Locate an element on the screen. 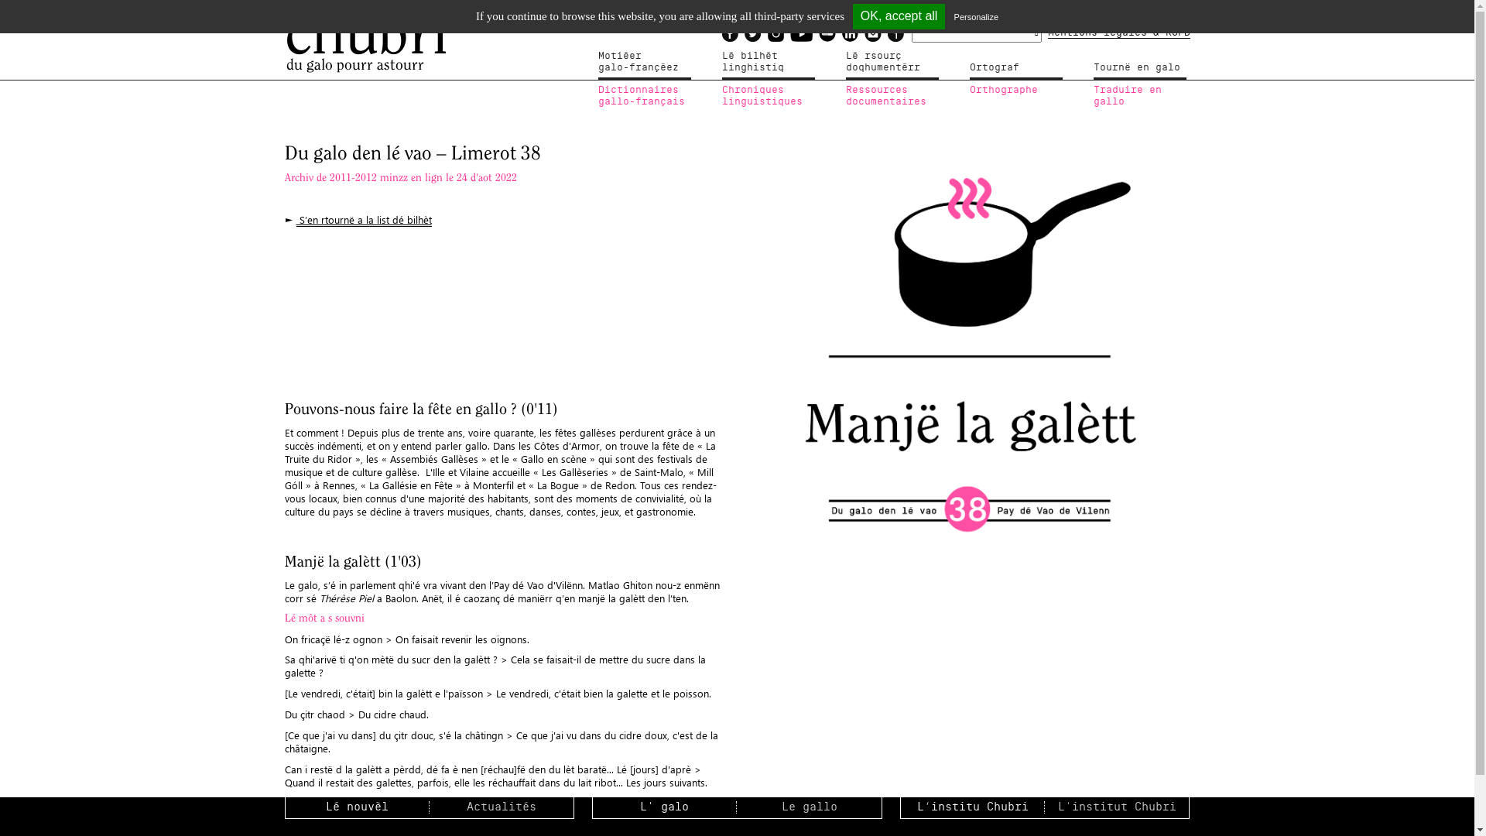 The width and height of the screenshot is (1486, 836). twitter is located at coordinates (752, 33).